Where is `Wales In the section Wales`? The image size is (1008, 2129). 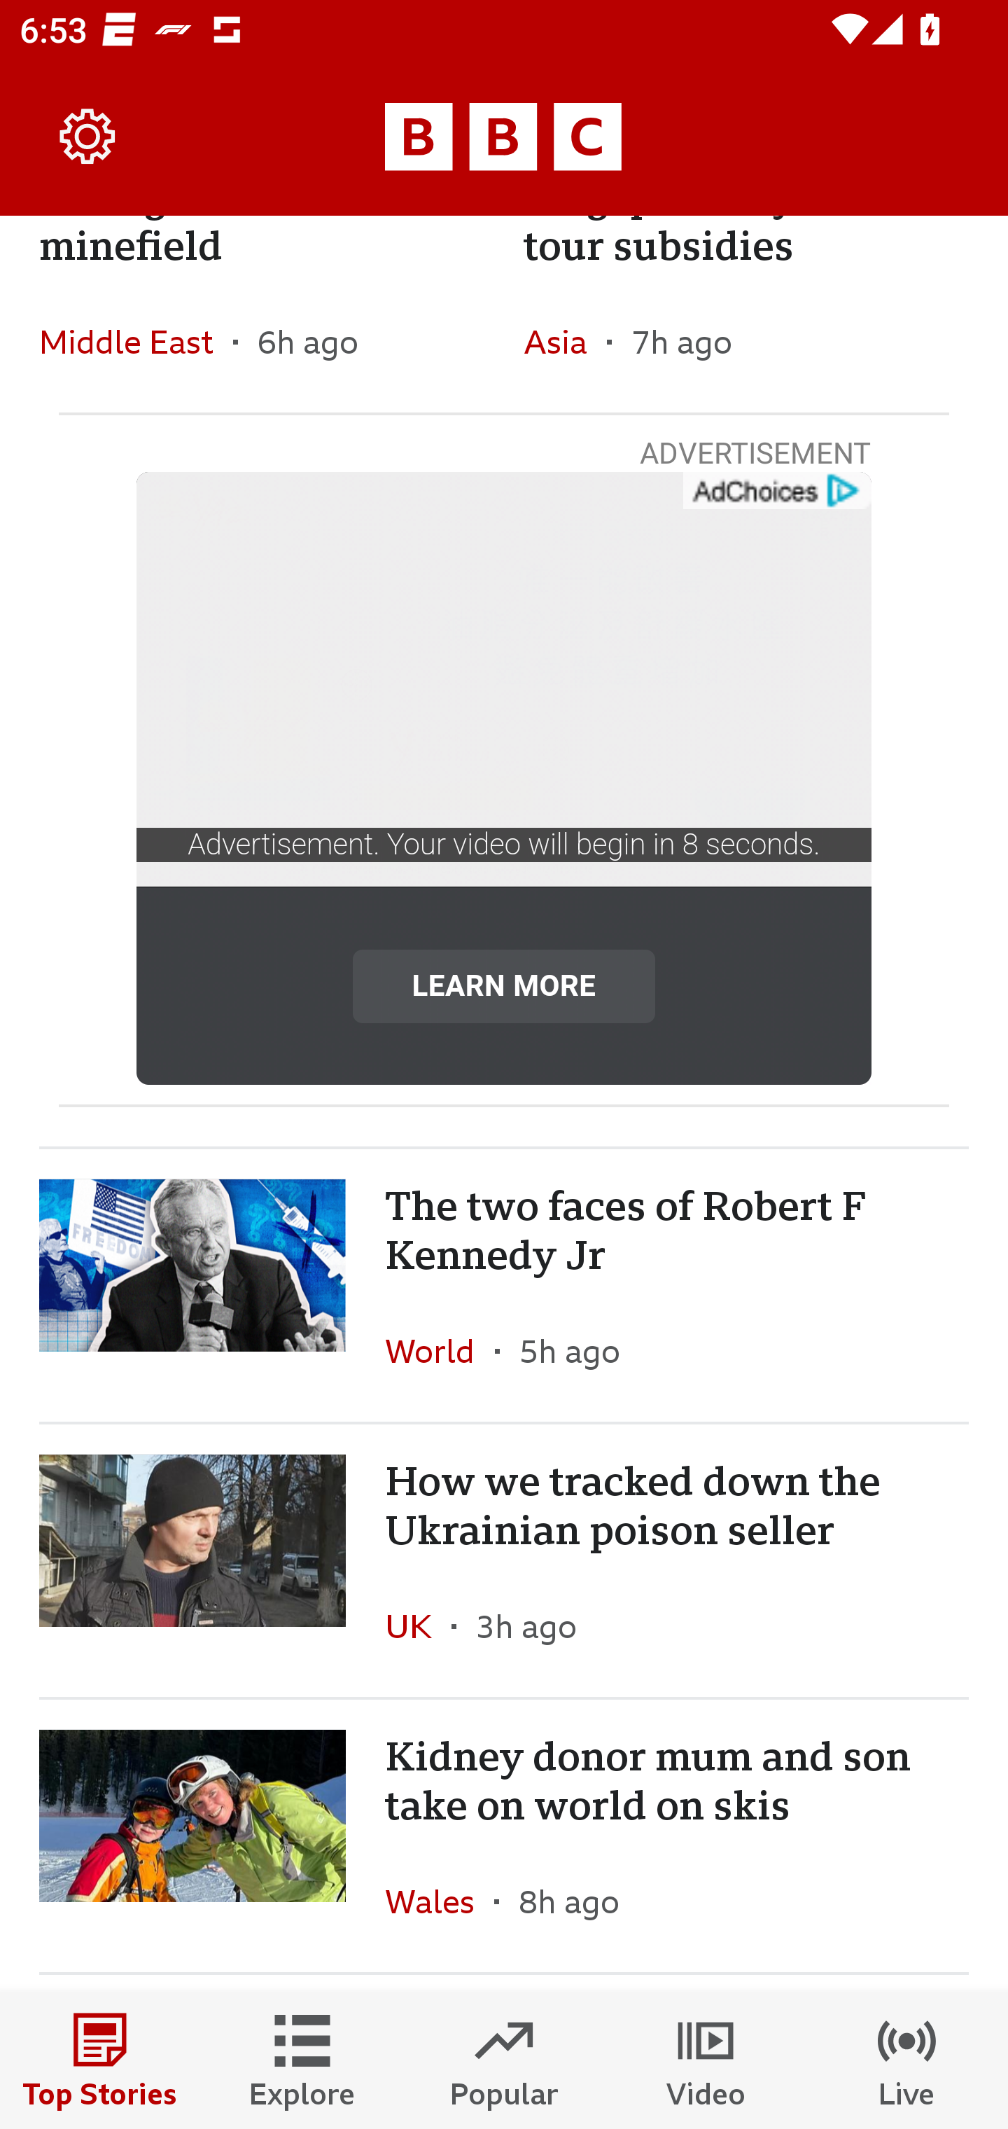 Wales In the section Wales is located at coordinates (440, 1901).